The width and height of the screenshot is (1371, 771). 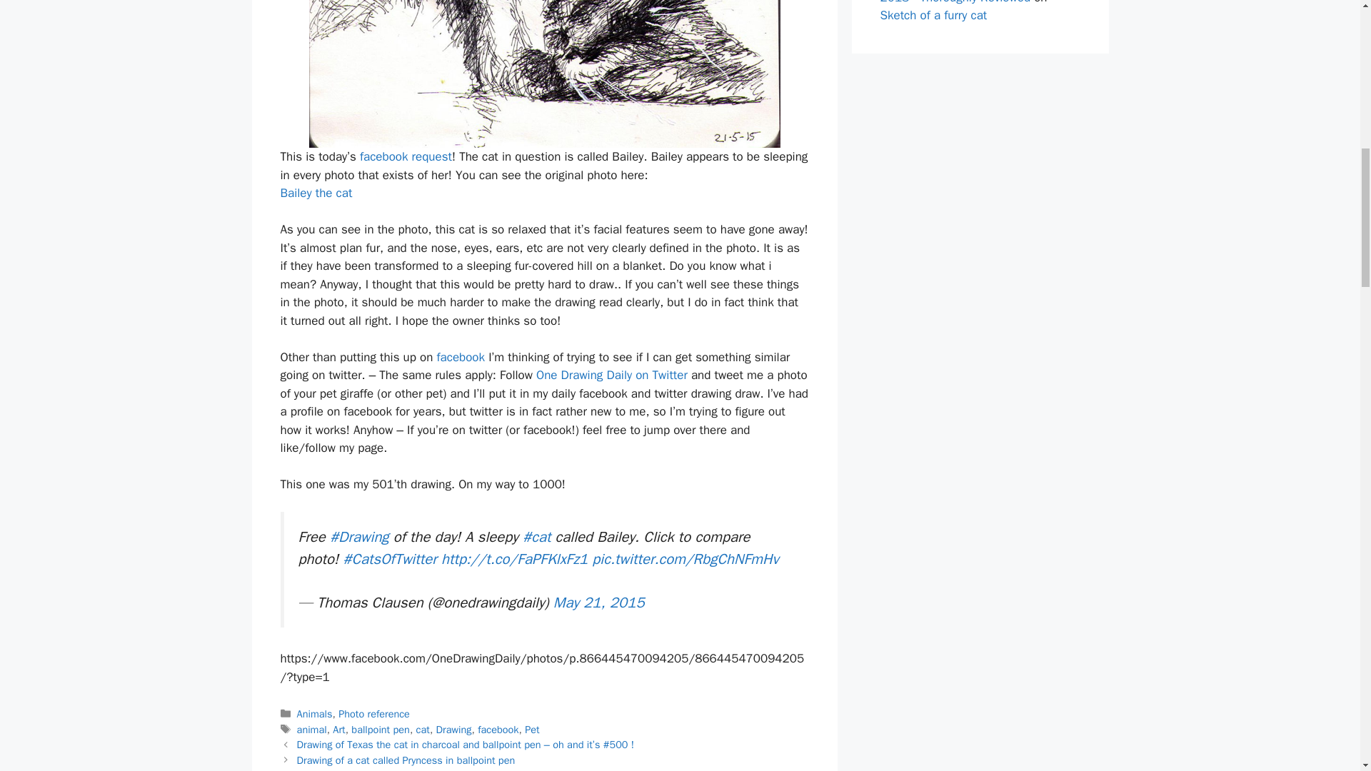 What do you see at coordinates (406, 157) in the screenshot?
I see `facebook request` at bounding box center [406, 157].